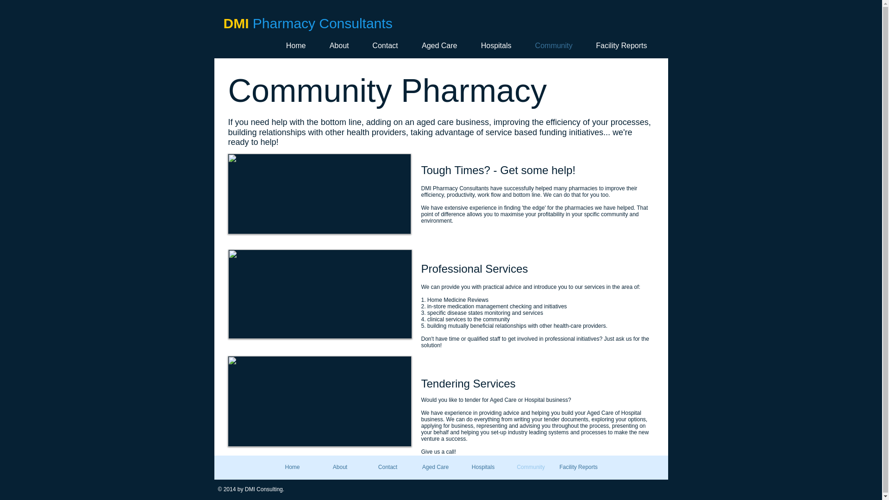  I want to click on Hospitals, so click(494, 45).